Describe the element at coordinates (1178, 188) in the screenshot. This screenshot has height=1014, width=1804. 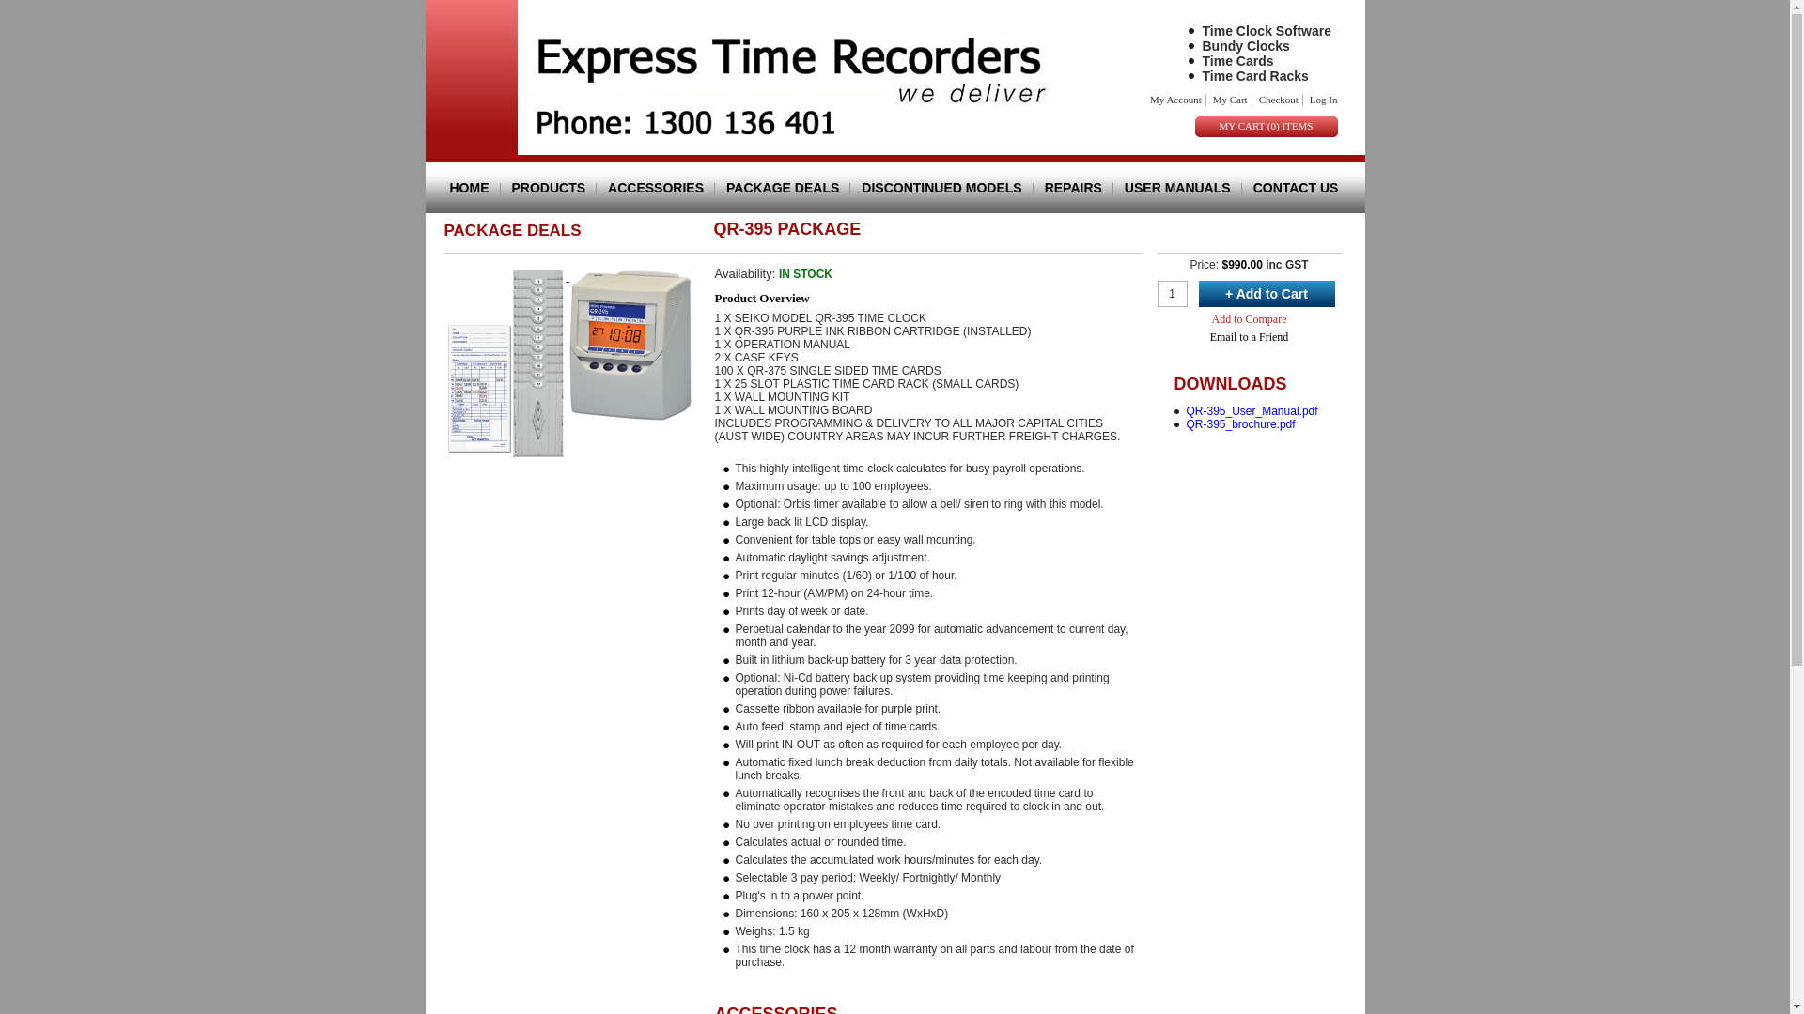
I see `USER MANUALS` at that location.